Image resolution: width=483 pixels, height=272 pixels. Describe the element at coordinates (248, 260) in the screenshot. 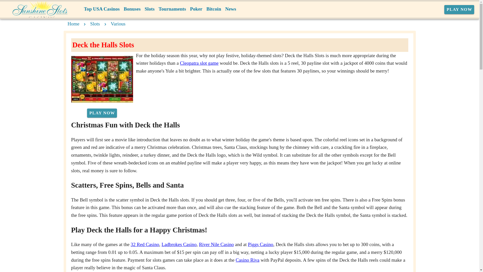

I see `Casino Riva` at that location.